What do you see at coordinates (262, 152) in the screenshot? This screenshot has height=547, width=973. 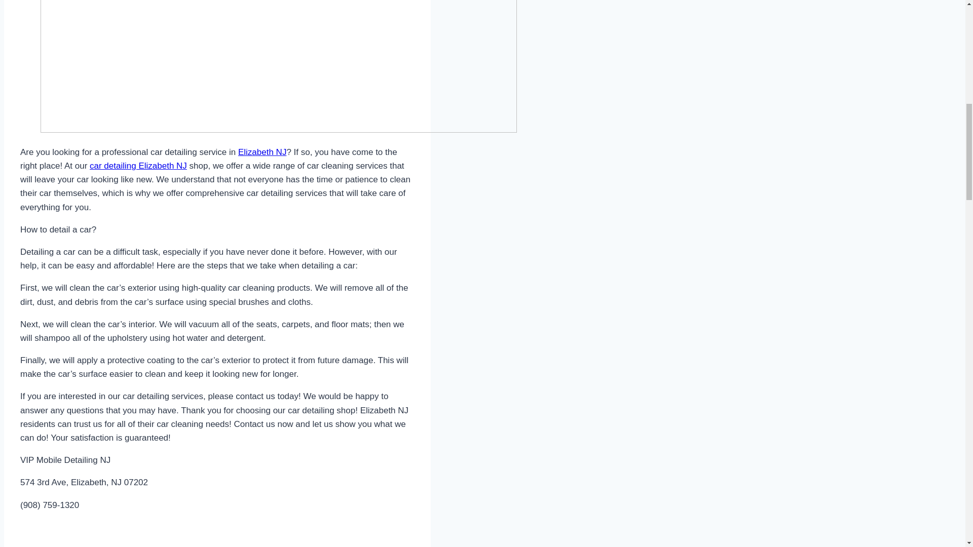 I see `Elizabeth NJ` at bounding box center [262, 152].